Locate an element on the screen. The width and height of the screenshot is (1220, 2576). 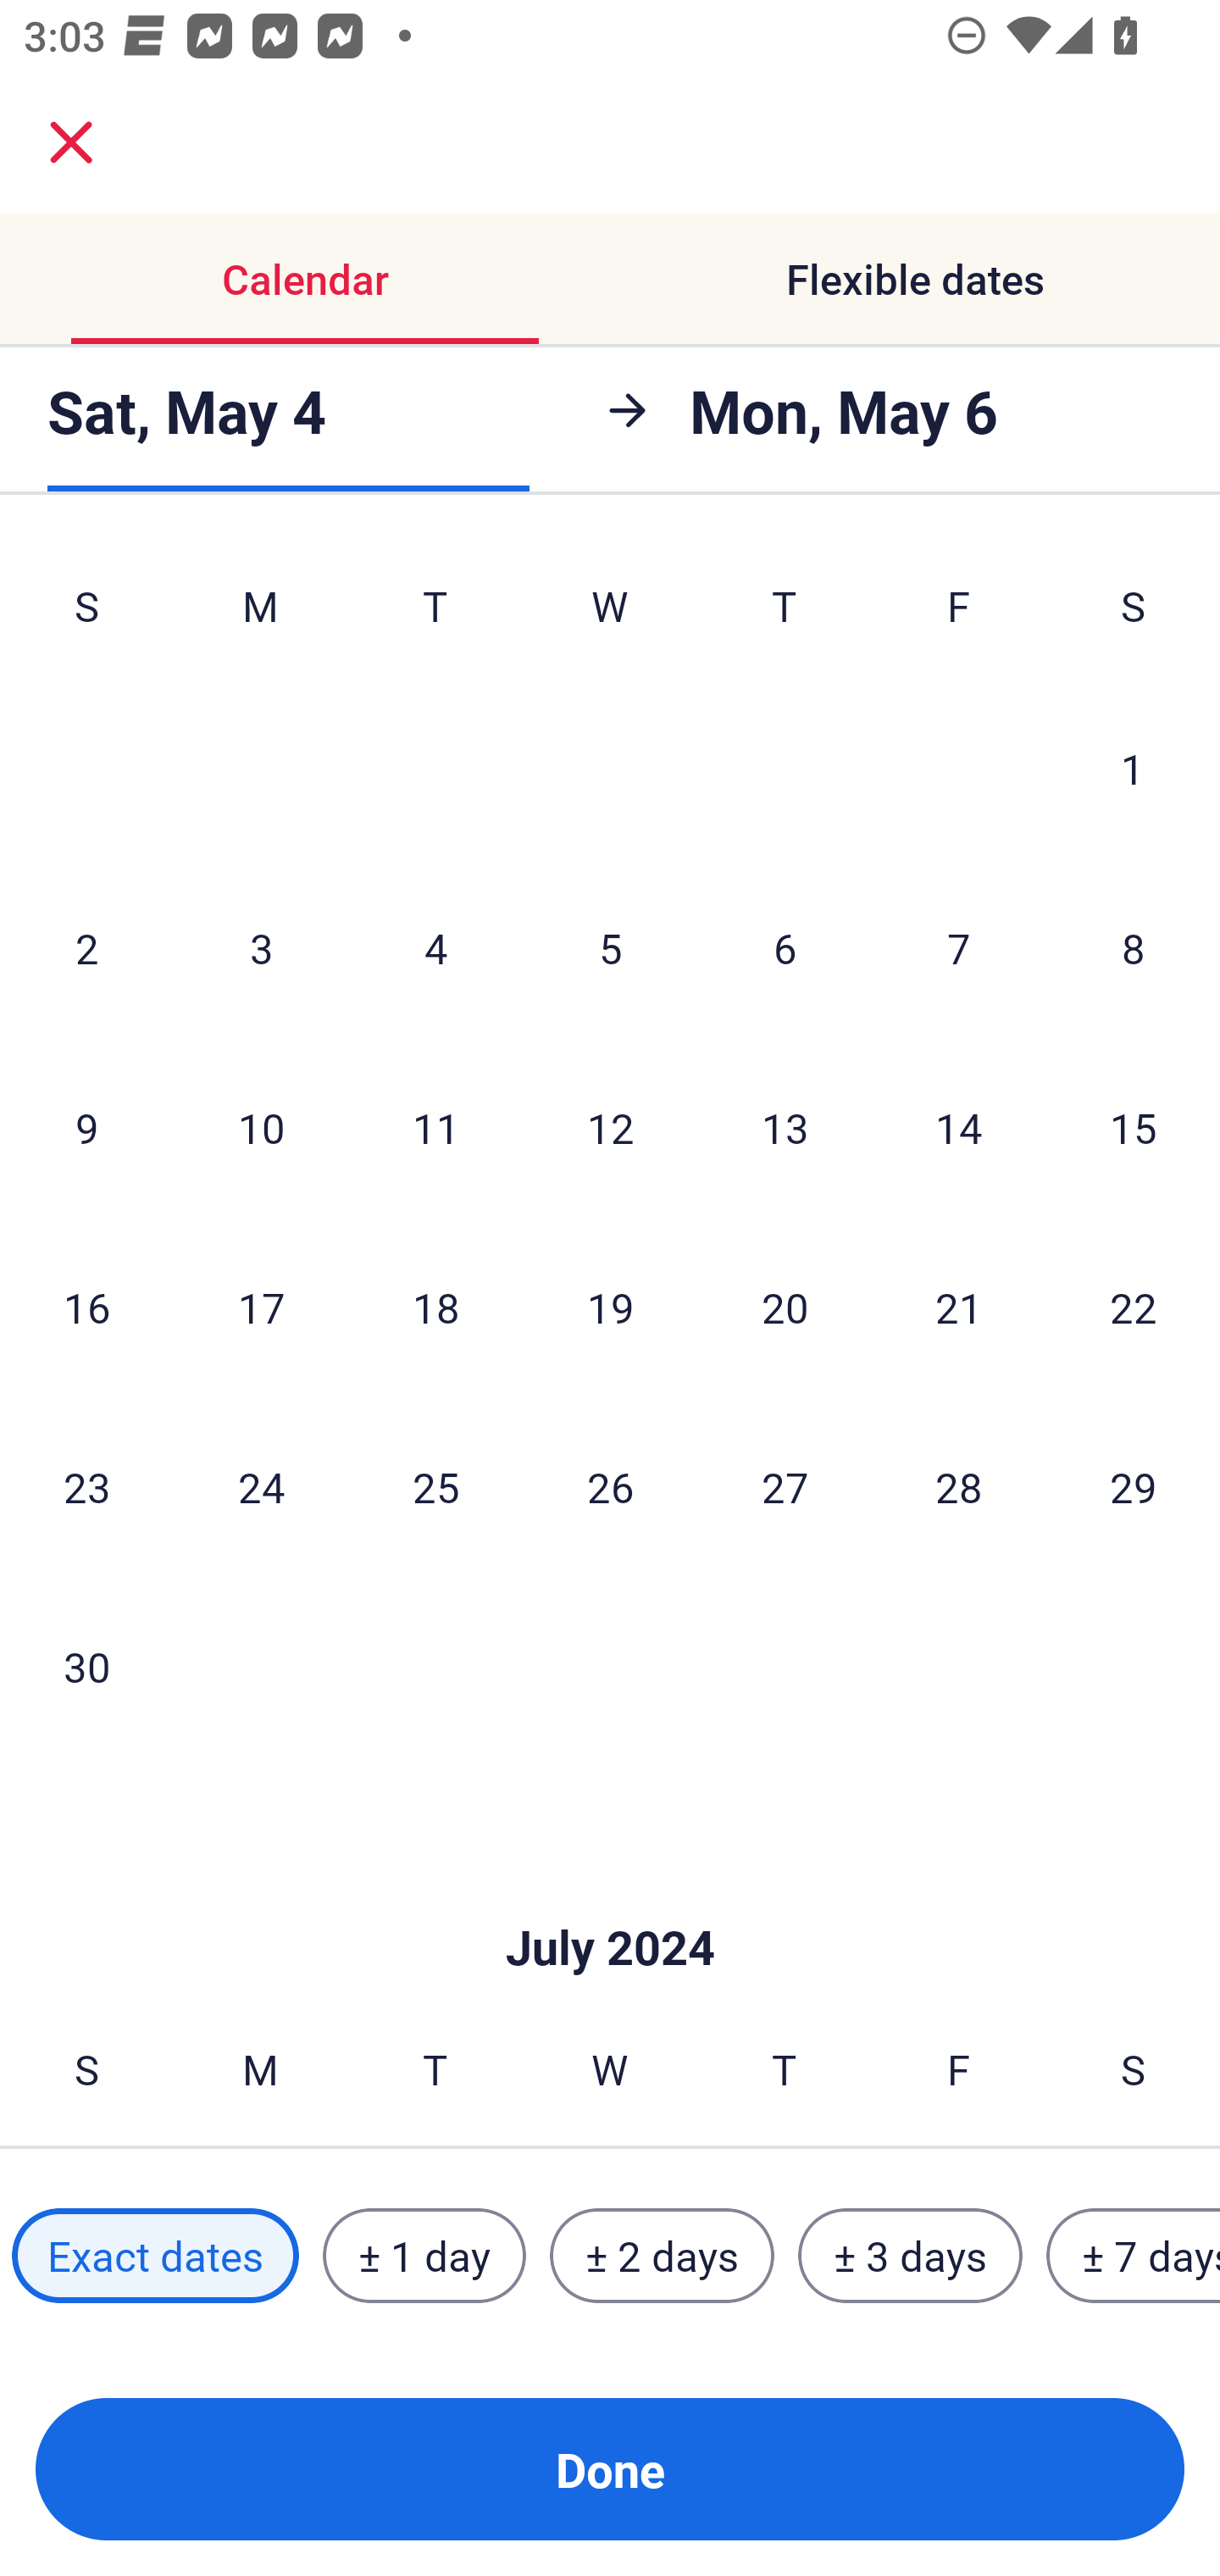
24 Monday, June 24, 2024 is located at coordinates (261, 1486).